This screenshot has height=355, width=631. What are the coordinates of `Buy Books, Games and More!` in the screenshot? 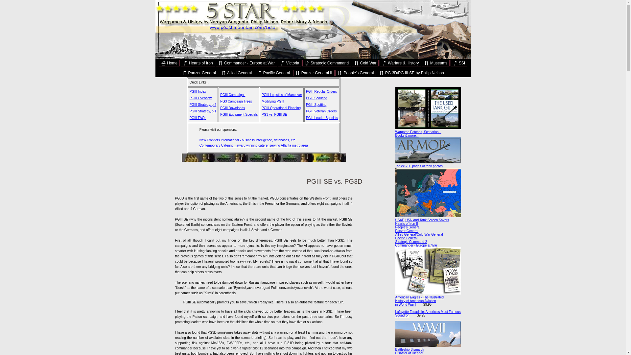 It's located at (428, 108).